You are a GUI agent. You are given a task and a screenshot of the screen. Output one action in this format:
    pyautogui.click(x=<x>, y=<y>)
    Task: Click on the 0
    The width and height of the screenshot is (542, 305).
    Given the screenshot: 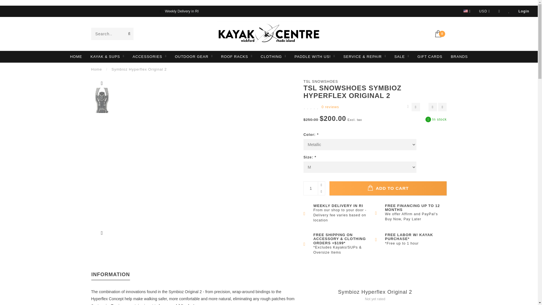 What is the action you would take?
    pyautogui.click(x=440, y=33)
    